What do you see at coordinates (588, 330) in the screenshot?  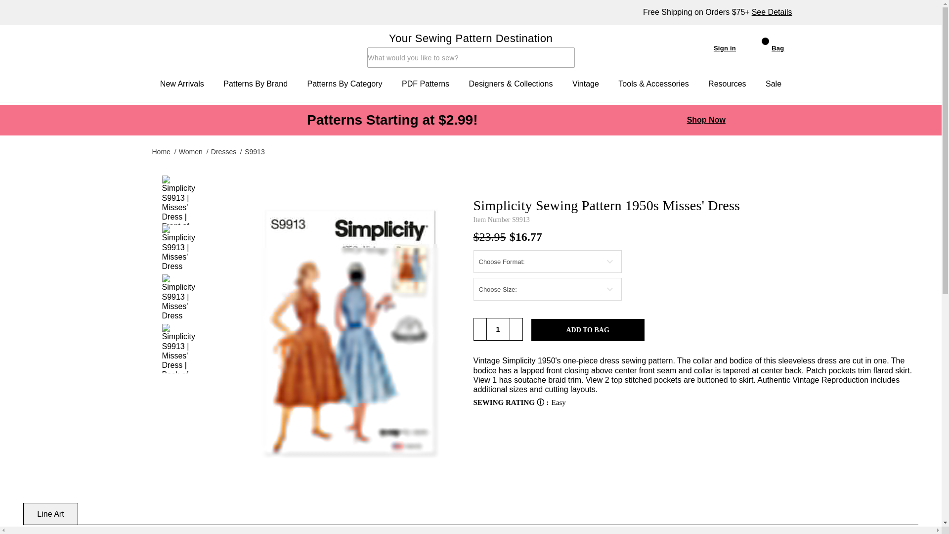 I see `Add to Bag` at bounding box center [588, 330].